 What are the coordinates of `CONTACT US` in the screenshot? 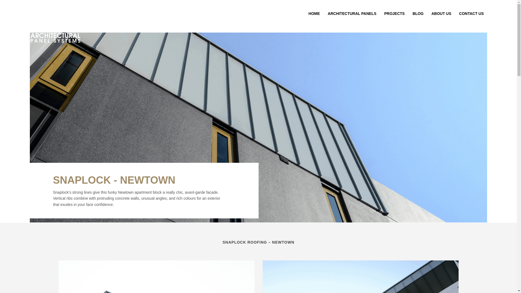 It's located at (472, 13).